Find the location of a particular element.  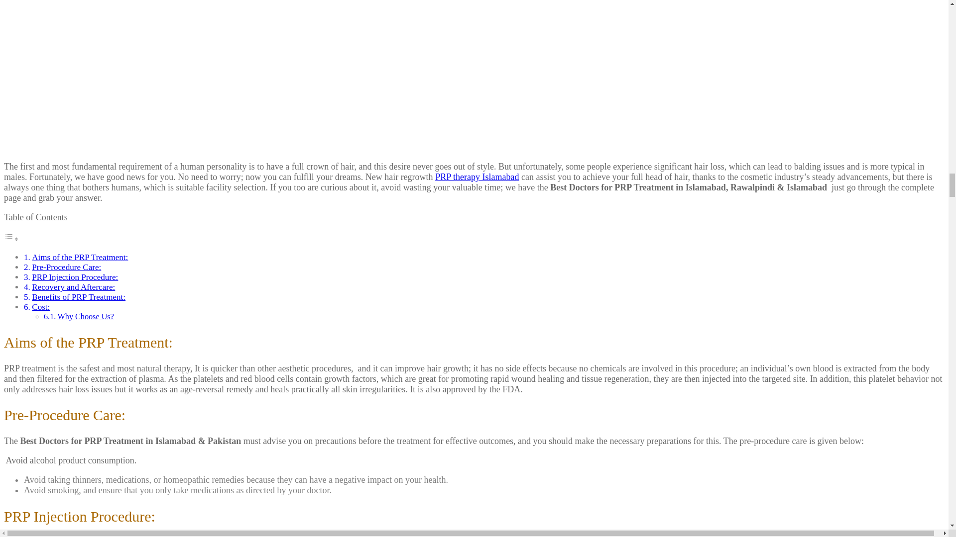

Recovery and Aftercare: is located at coordinates (73, 287).